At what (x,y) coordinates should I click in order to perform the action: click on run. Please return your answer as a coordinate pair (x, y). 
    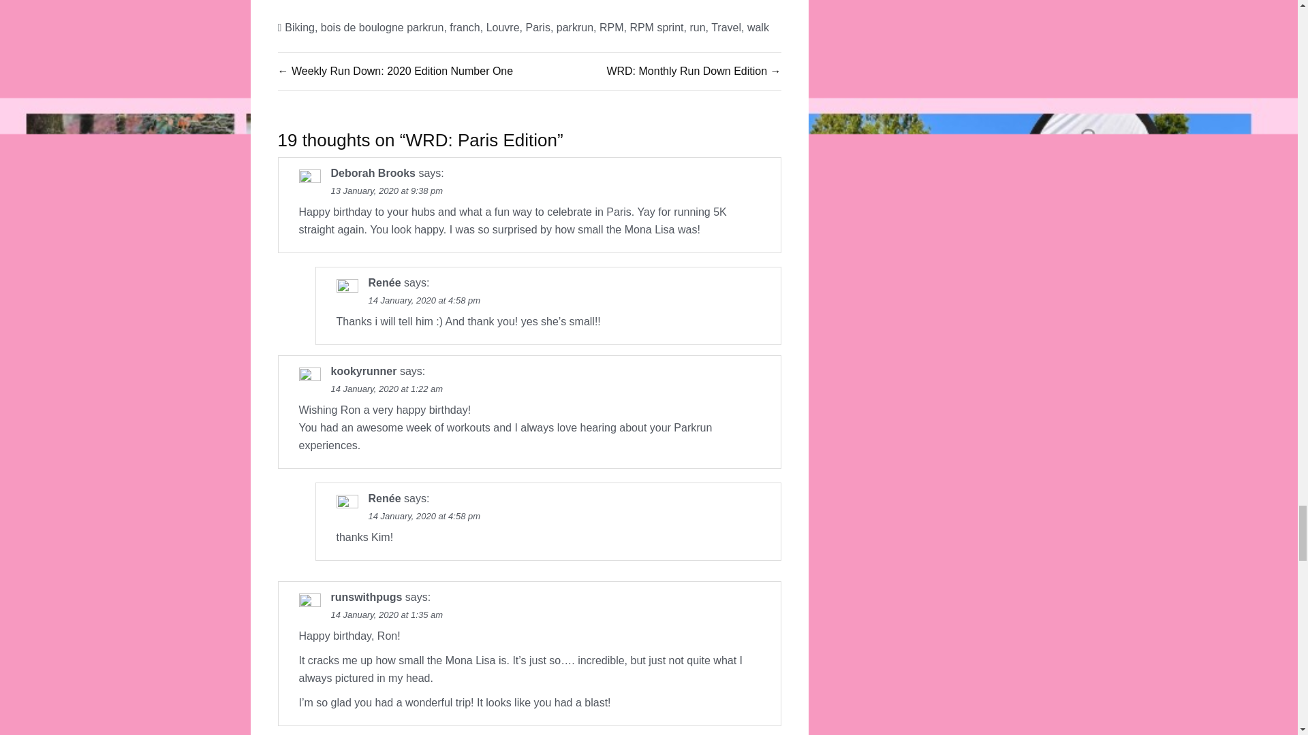
    Looking at the image, I should click on (696, 27).